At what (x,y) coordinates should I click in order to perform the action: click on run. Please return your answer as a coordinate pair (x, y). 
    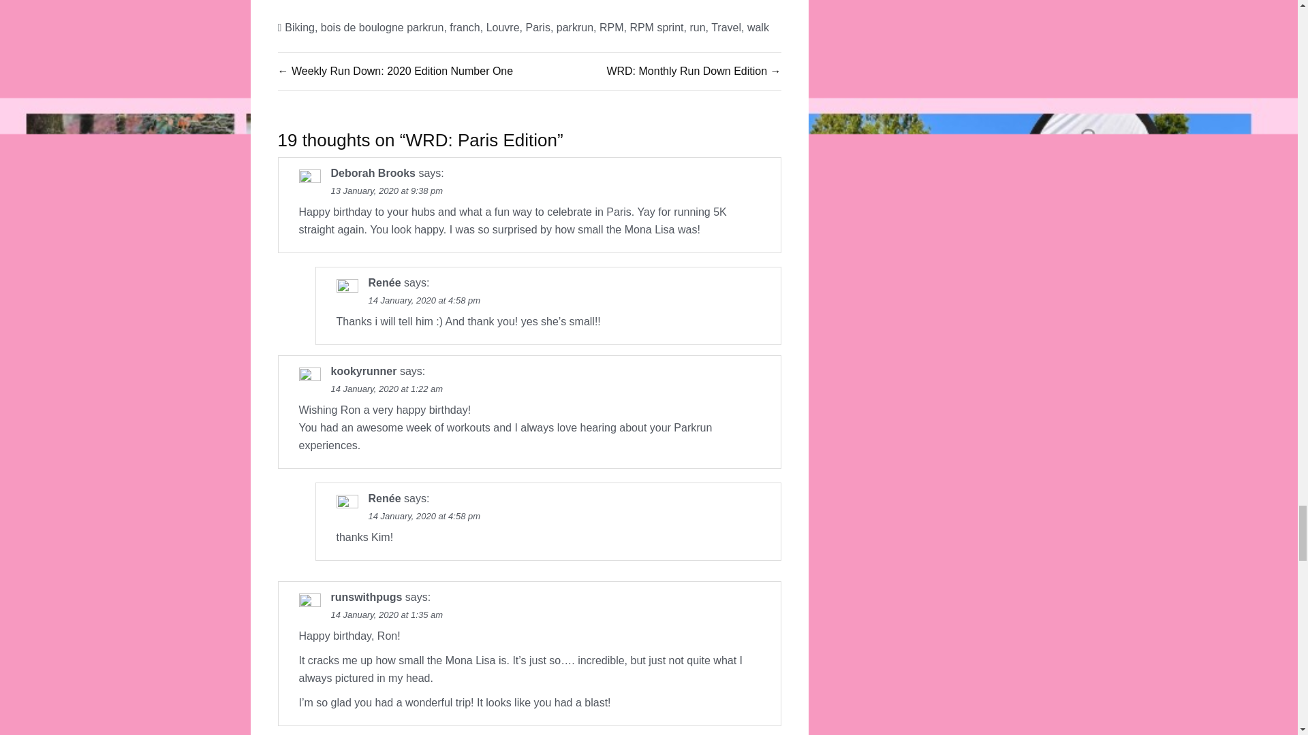
    Looking at the image, I should click on (696, 27).